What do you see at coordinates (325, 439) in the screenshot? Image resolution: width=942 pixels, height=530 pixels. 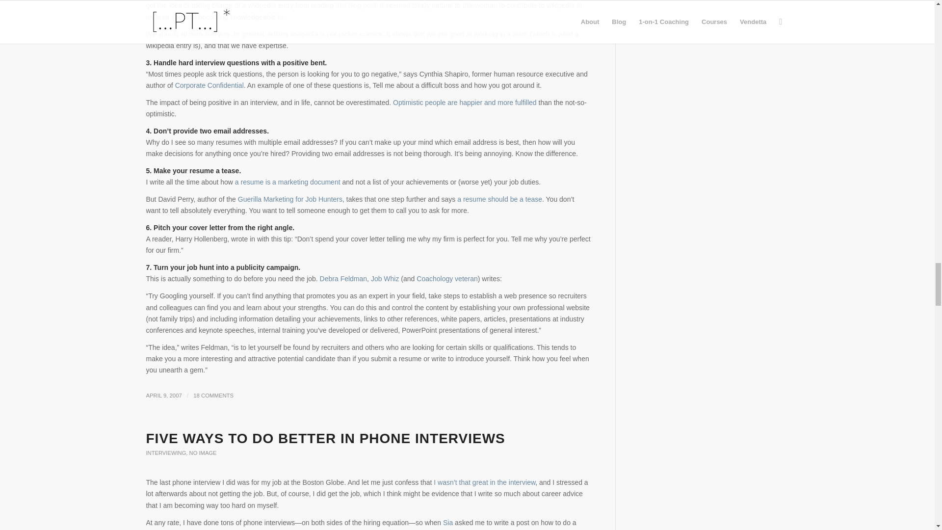 I see `Permanent Link: Five ways to do better in phone interviews` at bounding box center [325, 439].